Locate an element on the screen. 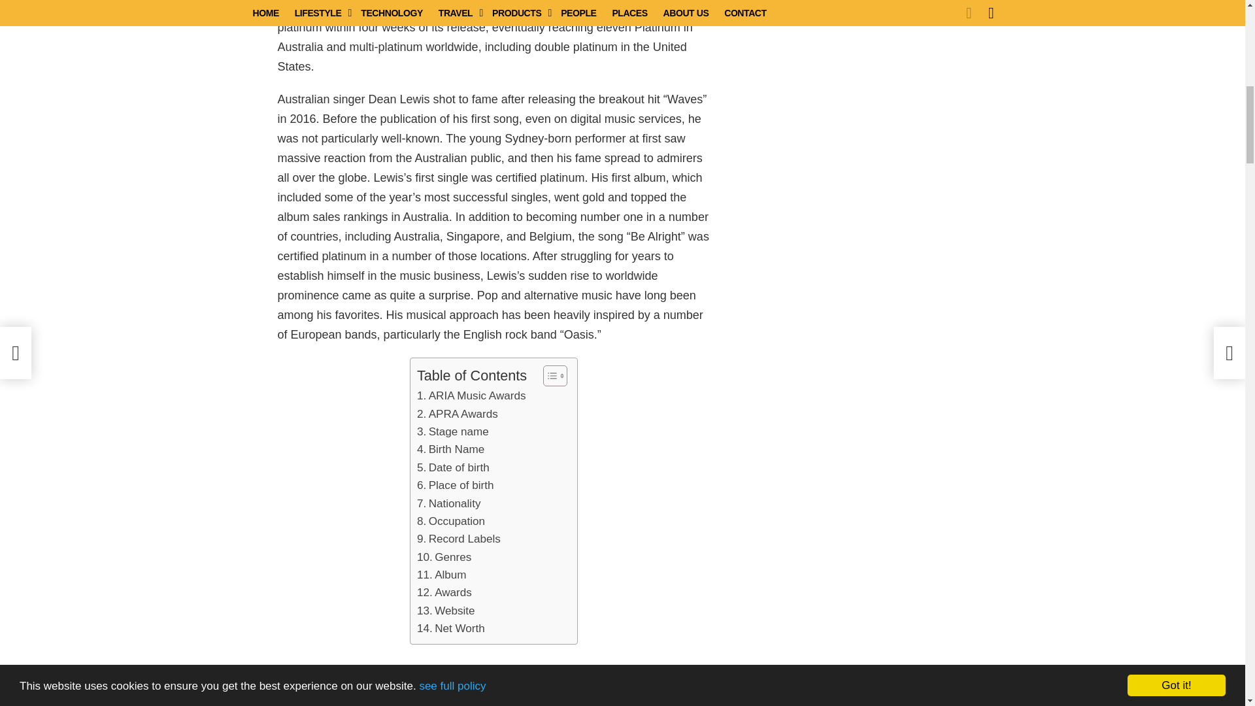  Birth Name is located at coordinates (450, 448).